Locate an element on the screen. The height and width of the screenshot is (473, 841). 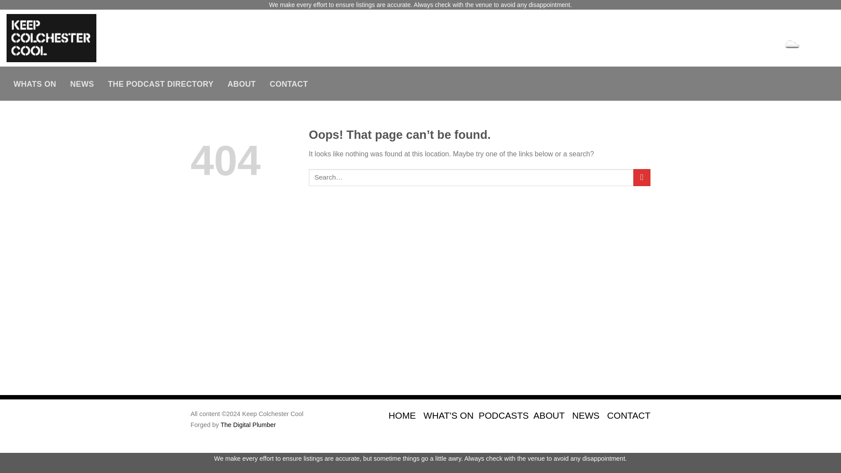
Todays Weather is located at coordinates (784, 45).